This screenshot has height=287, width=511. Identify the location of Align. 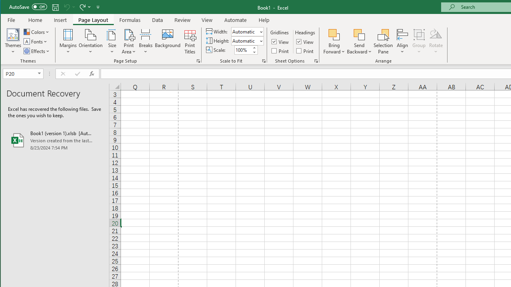
(402, 41).